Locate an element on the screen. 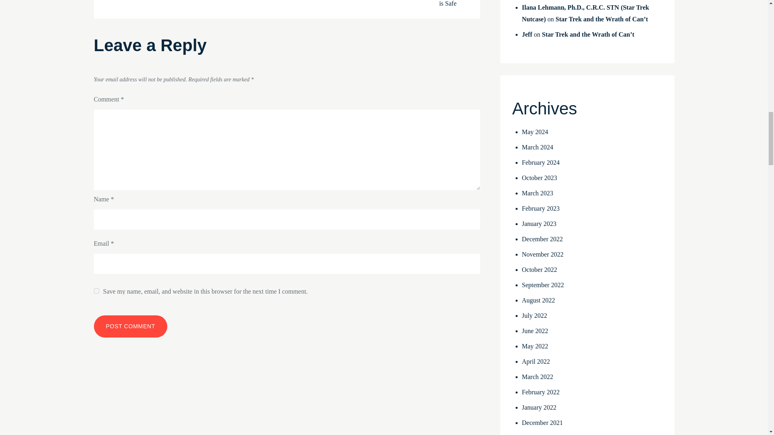 The width and height of the screenshot is (774, 435). February 2024 is located at coordinates (541, 162).